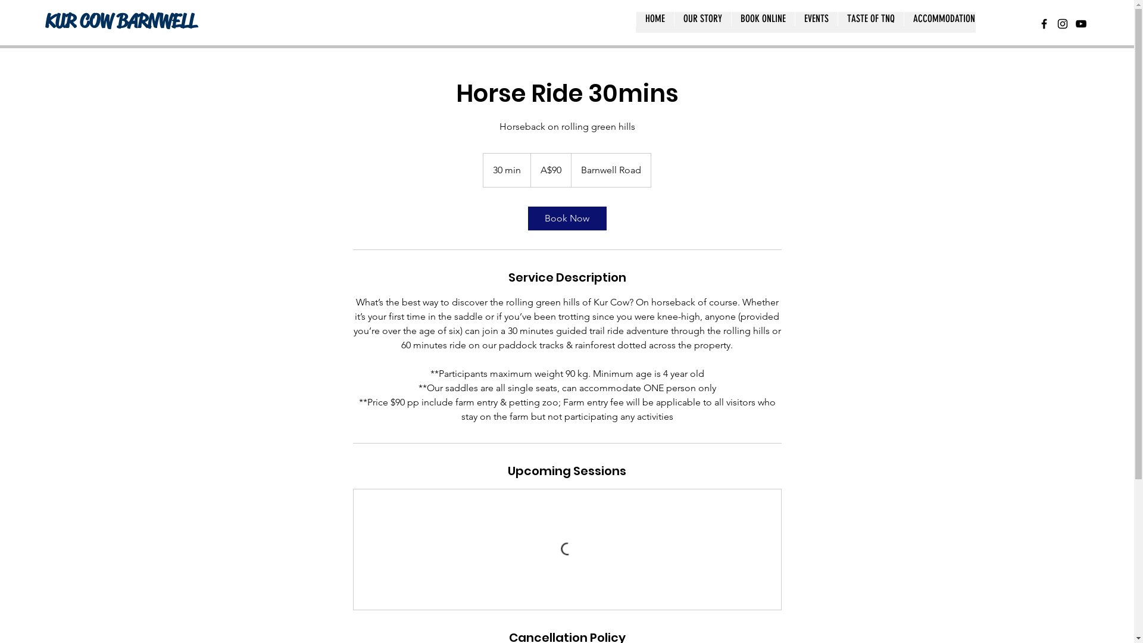 The image size is (1143, 643). Describe the element at coordinates (567, 219) in the screenshot. I see `Book Now` at that location.